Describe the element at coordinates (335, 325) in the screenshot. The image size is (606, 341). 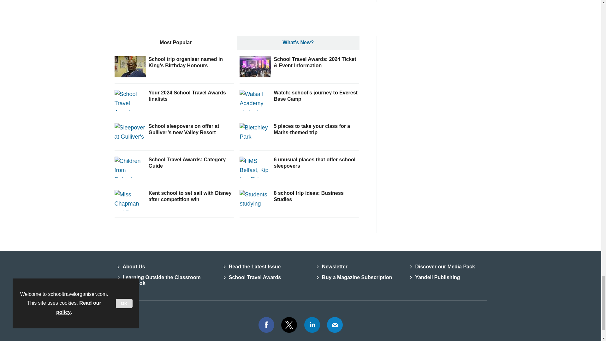
I see `Email us` at that location.